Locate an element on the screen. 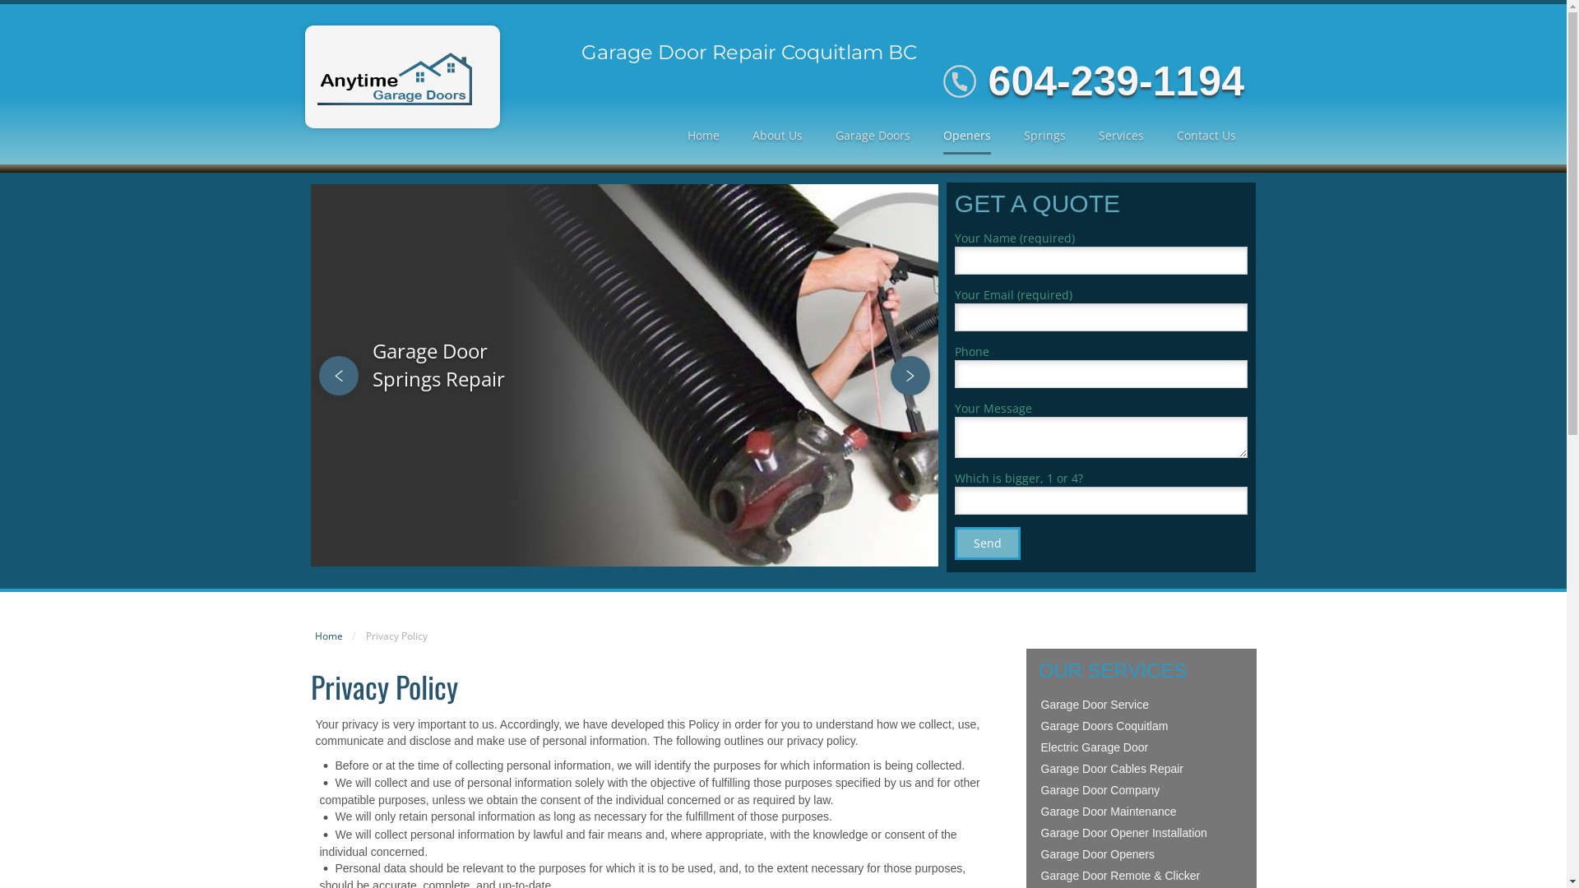 The height and width of the screenshot is (888, 1579). Garage Doors Coquitlam is located at coordinates (1141, 726).